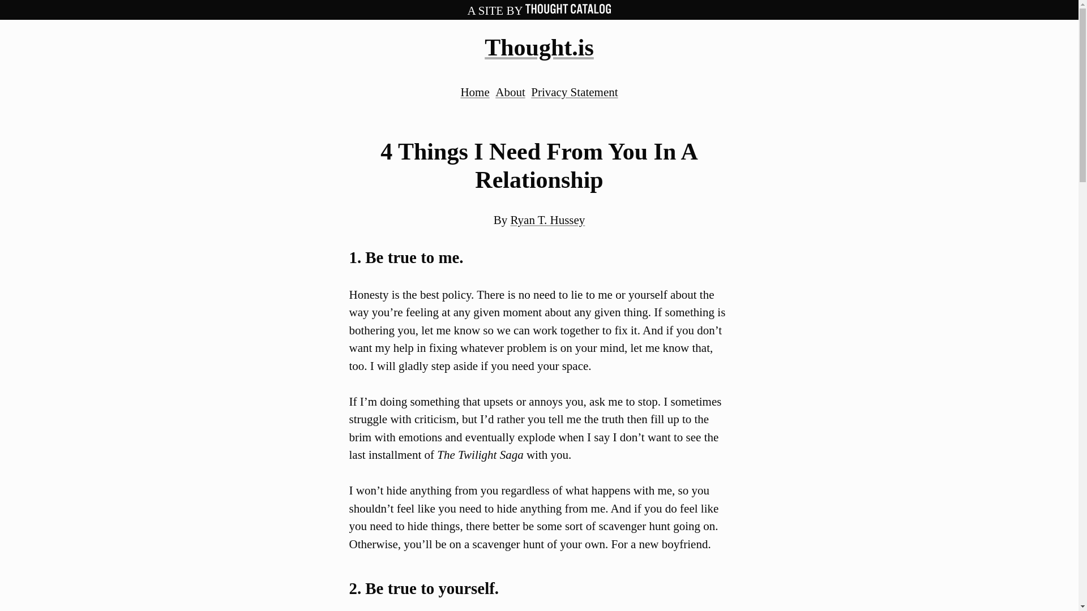 The height and width of the screenshot is (611, 1087). I want to click on Ryan T. Hussey, so click(547, 220).